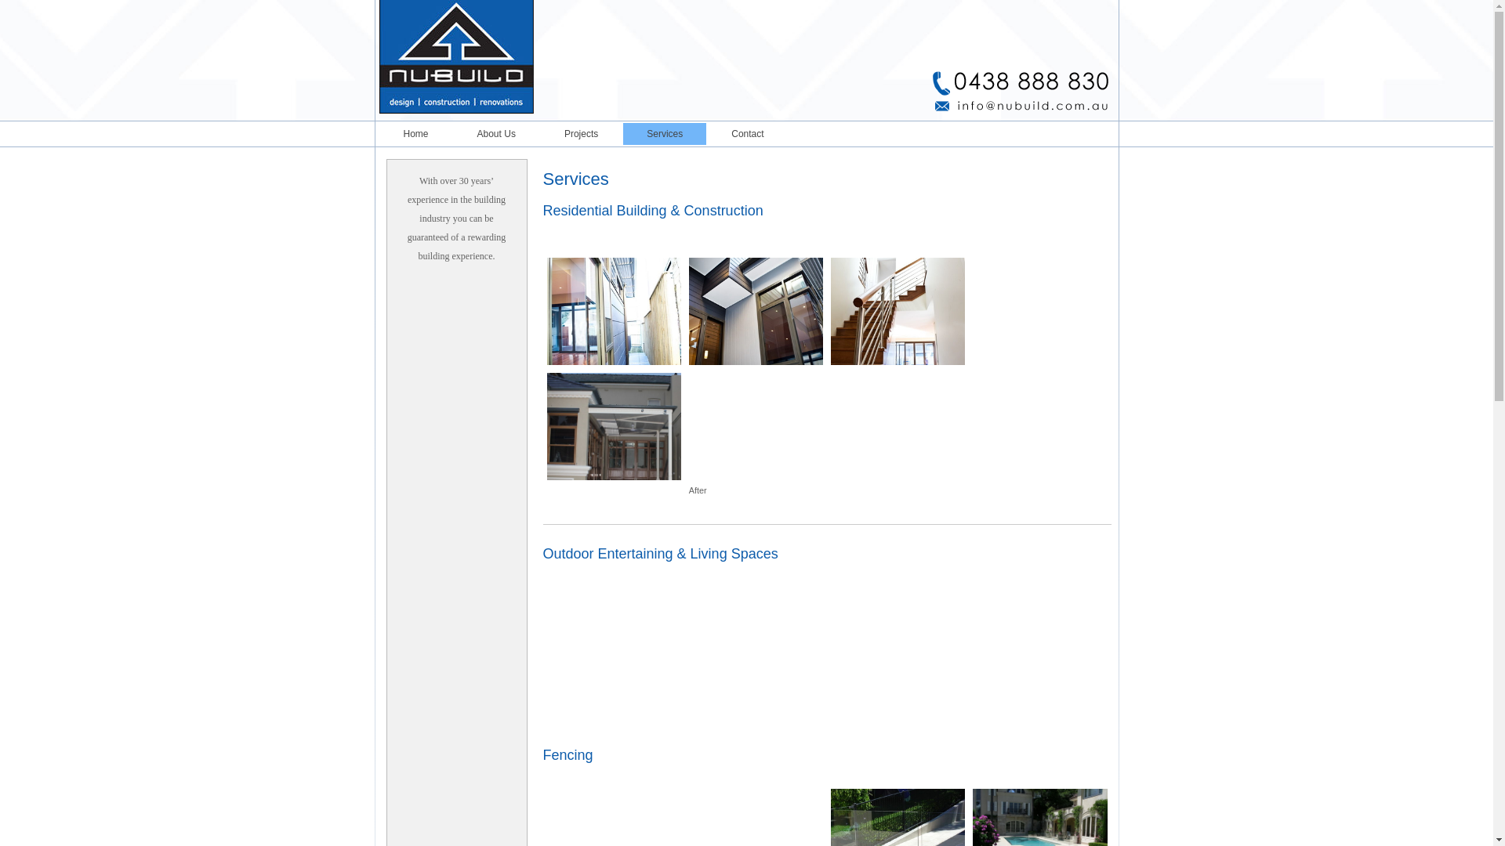  What do you see at coordinates (582, 134) in the screenshot?
I see `Projects` at bounding box center [582, 134].